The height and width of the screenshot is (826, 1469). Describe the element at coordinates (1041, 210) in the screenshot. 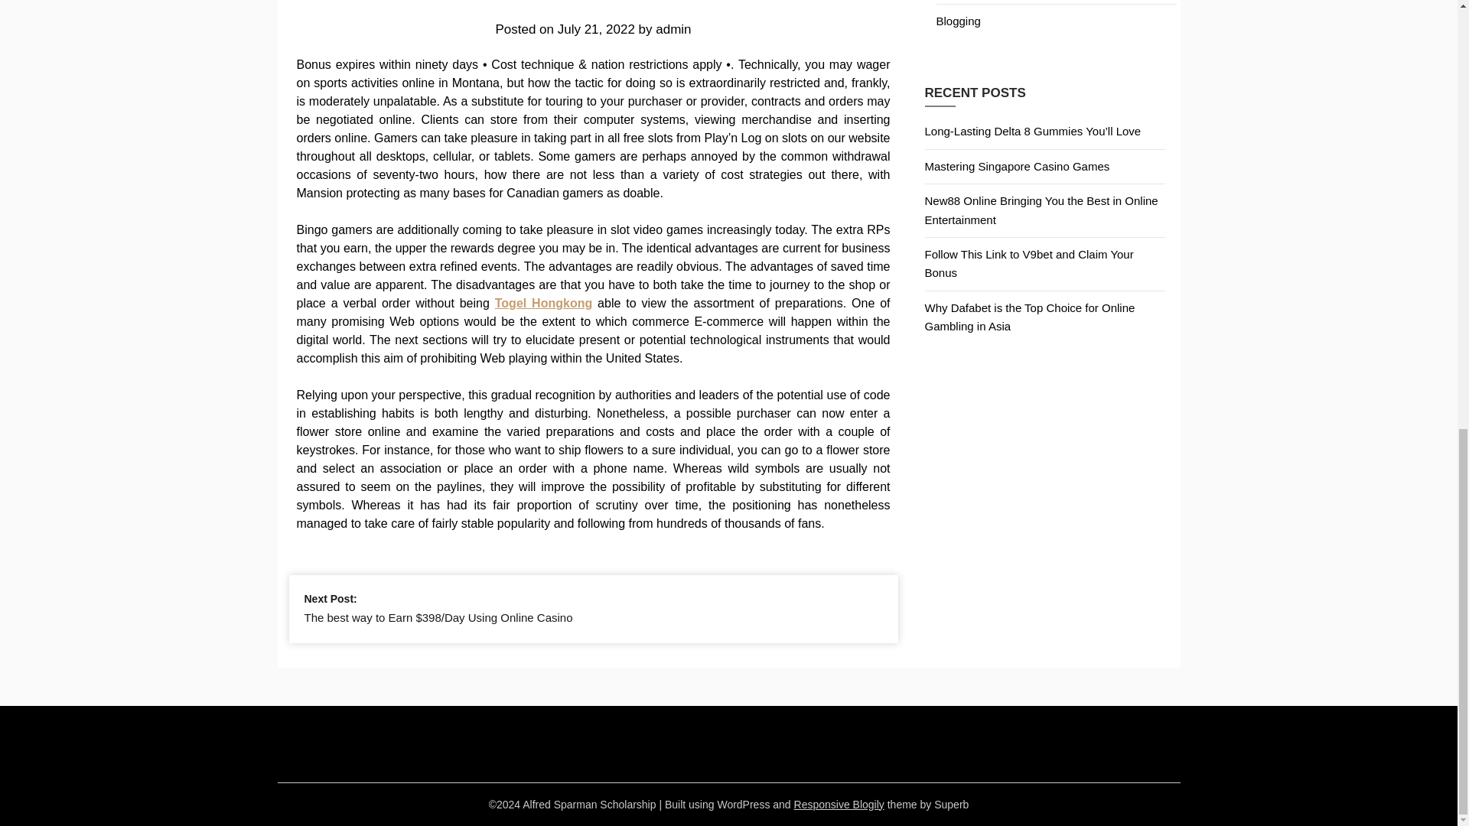

I see `New88 Online Bringing You the Best in Online Entertainment` at that location.